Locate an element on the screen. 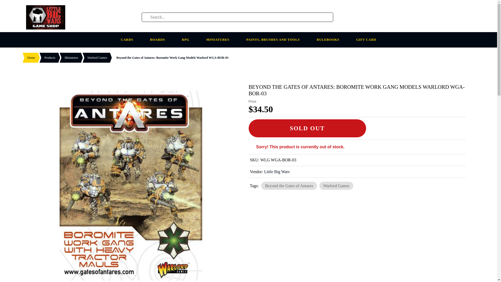 This screenshot has width=501, height=282. CARDS is located at coordinates (129, 40).